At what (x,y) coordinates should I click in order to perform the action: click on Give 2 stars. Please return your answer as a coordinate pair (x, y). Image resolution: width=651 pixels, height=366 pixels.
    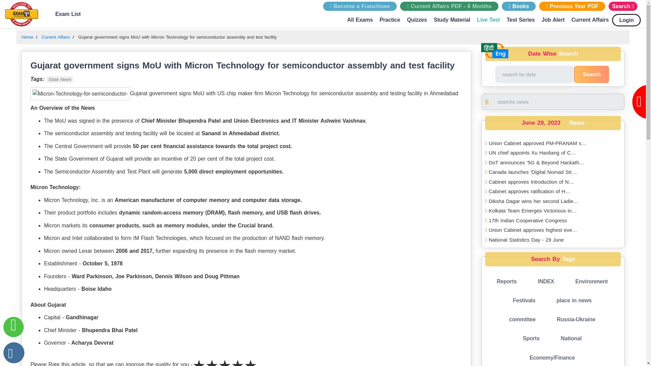
    Looking at the image, I should click on (212, 360).